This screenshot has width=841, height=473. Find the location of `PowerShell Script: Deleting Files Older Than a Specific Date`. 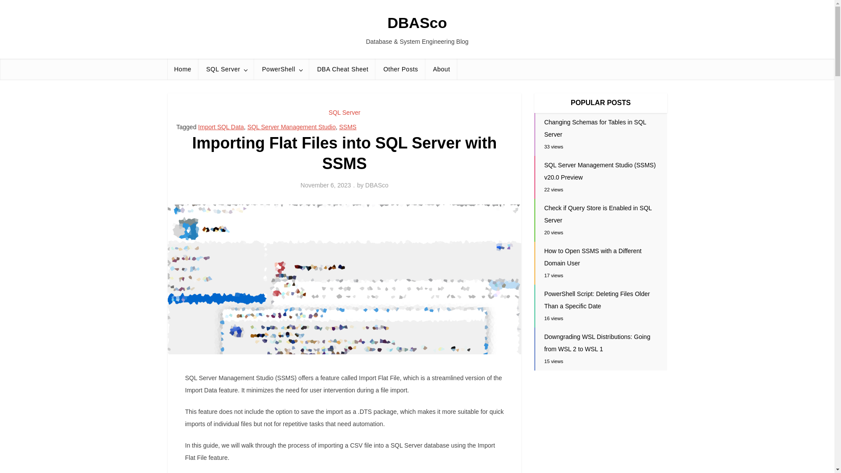

PowerShell Script: Deleting Files Older Than a Specific Date is located at coordinates (597, 300).